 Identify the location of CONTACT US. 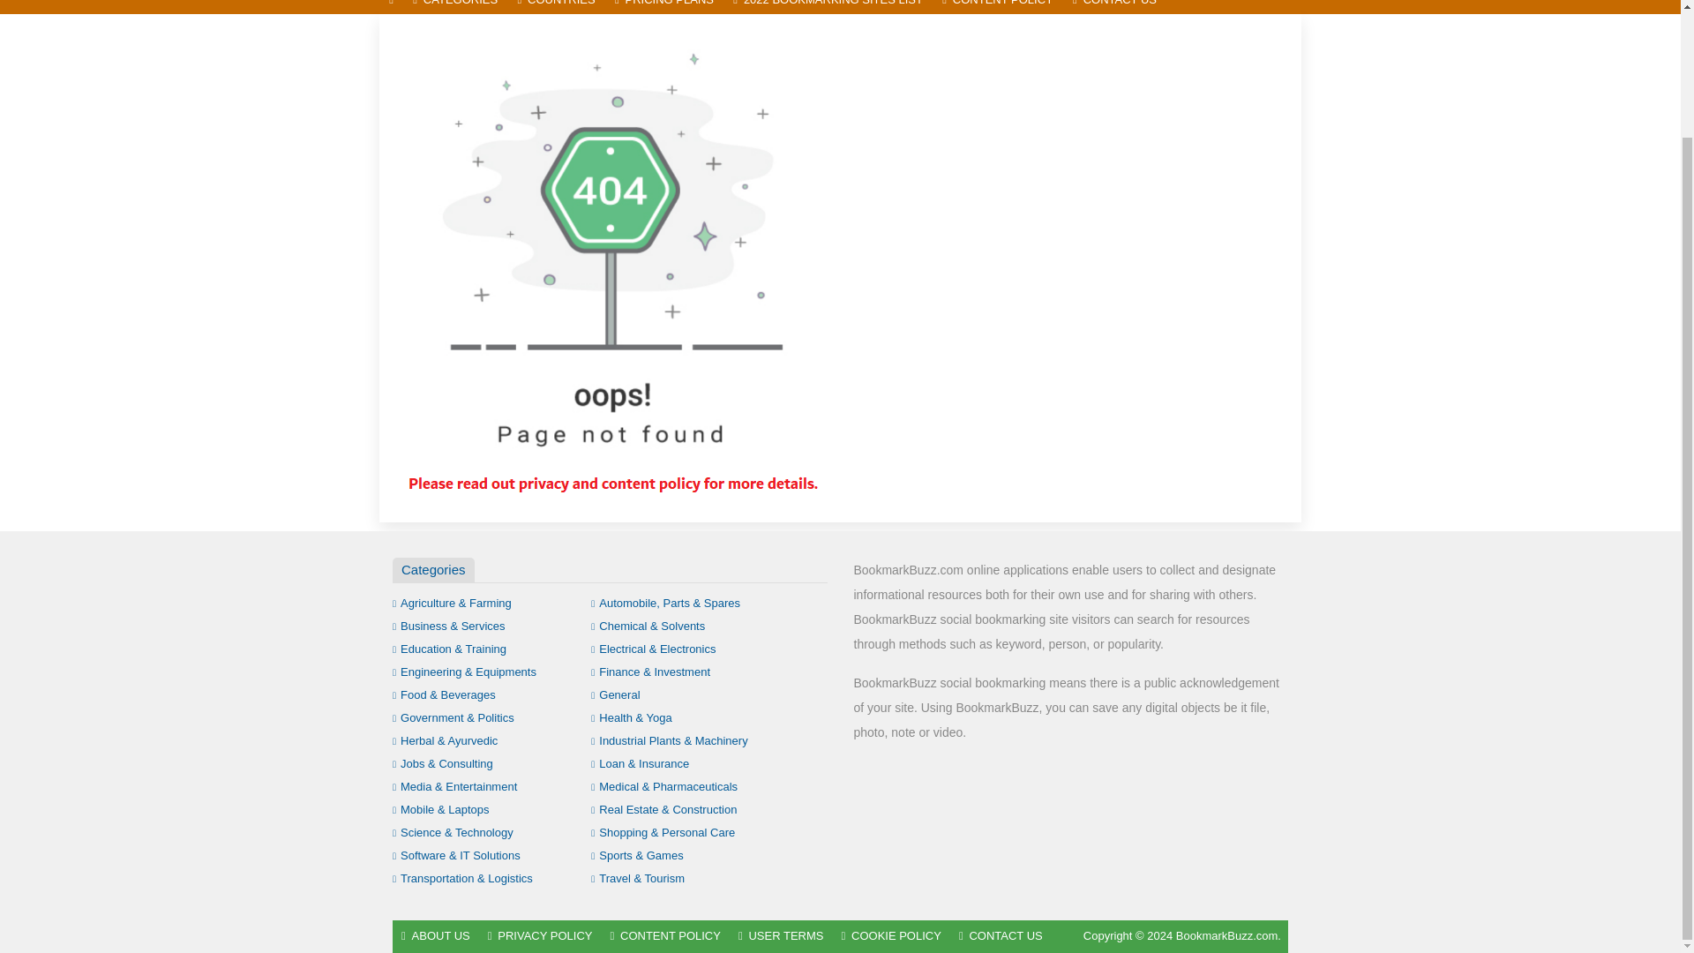
(1115, 7).